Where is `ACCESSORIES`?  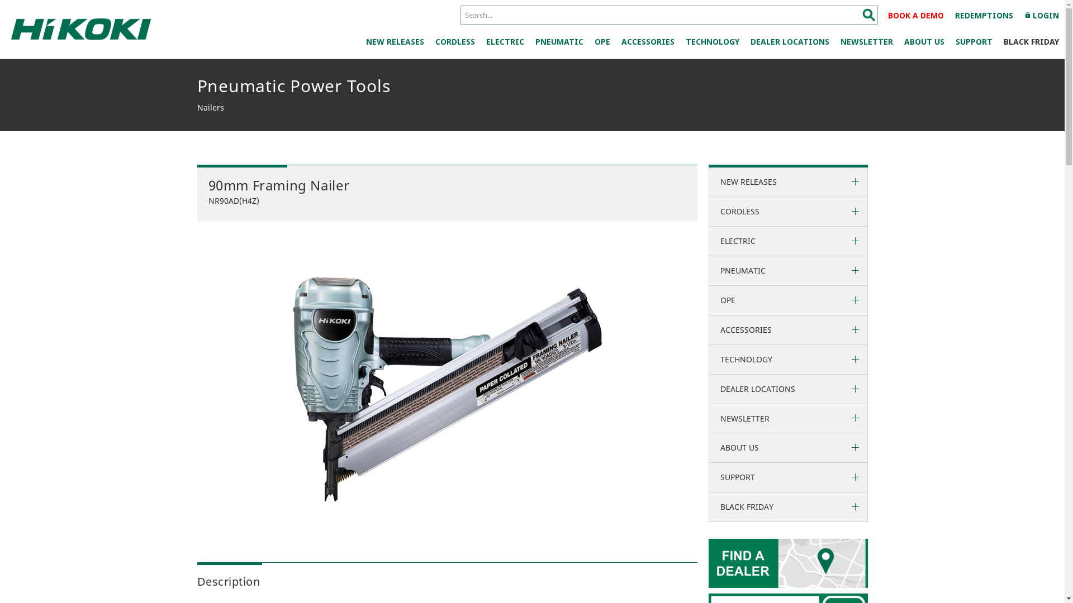 ACCESSORIES is located at coordinates (788, 330).